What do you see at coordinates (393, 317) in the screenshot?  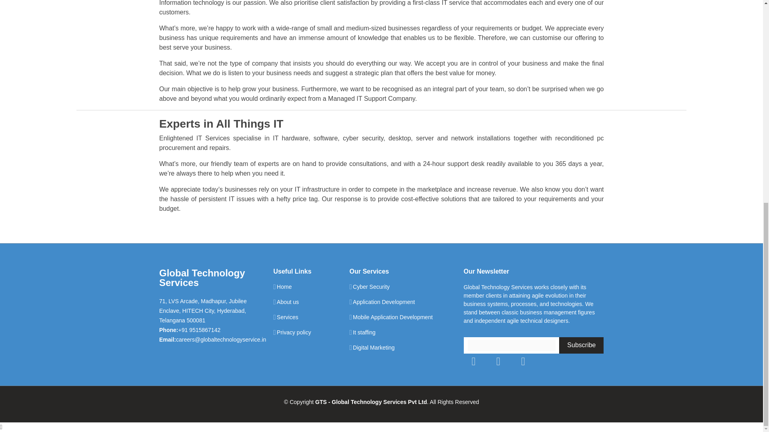 I see `Mobile Application Development` at bounding box center [393, 317].